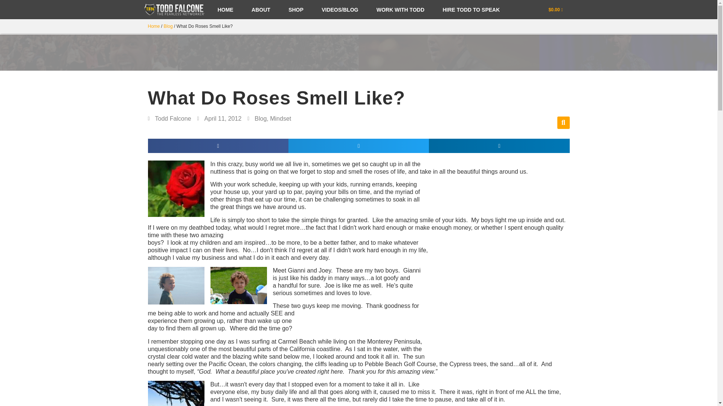 The width and height of the screenshot is (723, 406). What do you see at coordinates (154, 26) in the screenshot?
I see `Home` at bounding box center [154, 26].